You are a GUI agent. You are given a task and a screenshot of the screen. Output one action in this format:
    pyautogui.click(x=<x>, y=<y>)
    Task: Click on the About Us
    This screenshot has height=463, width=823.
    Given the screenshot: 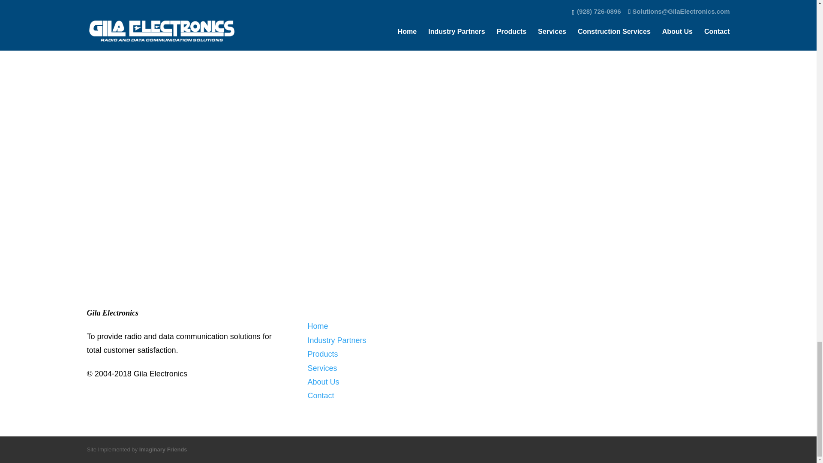 What is the action you would take?
    pyautogui.click(x=323, y=382)
    